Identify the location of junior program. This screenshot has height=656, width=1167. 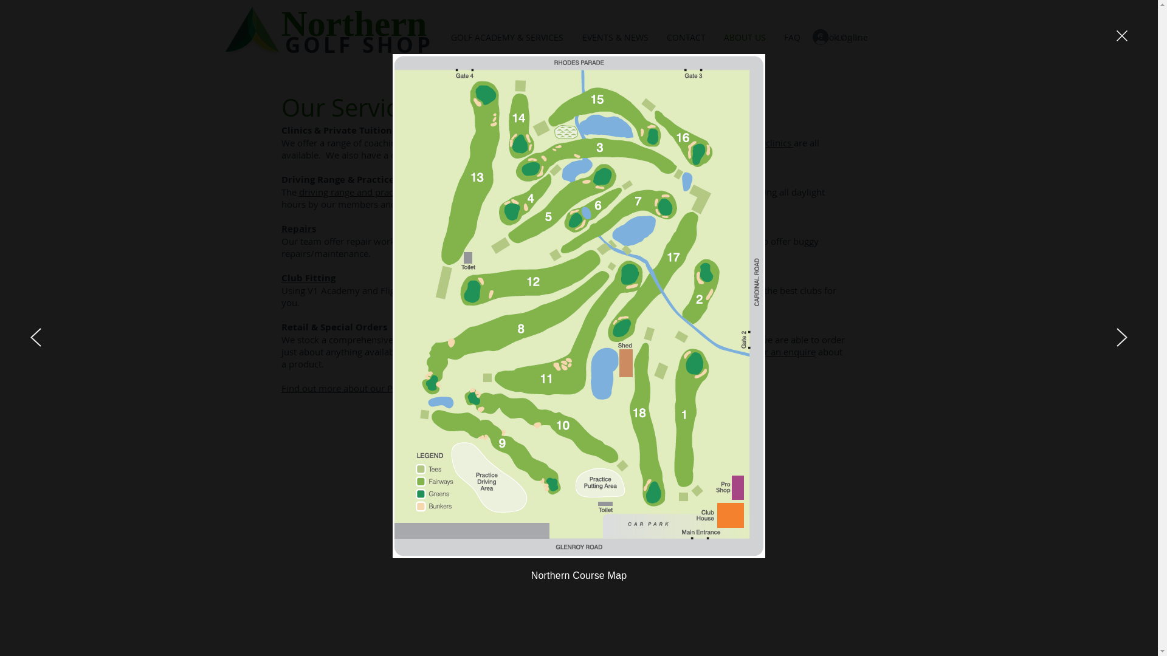
(489, 154).